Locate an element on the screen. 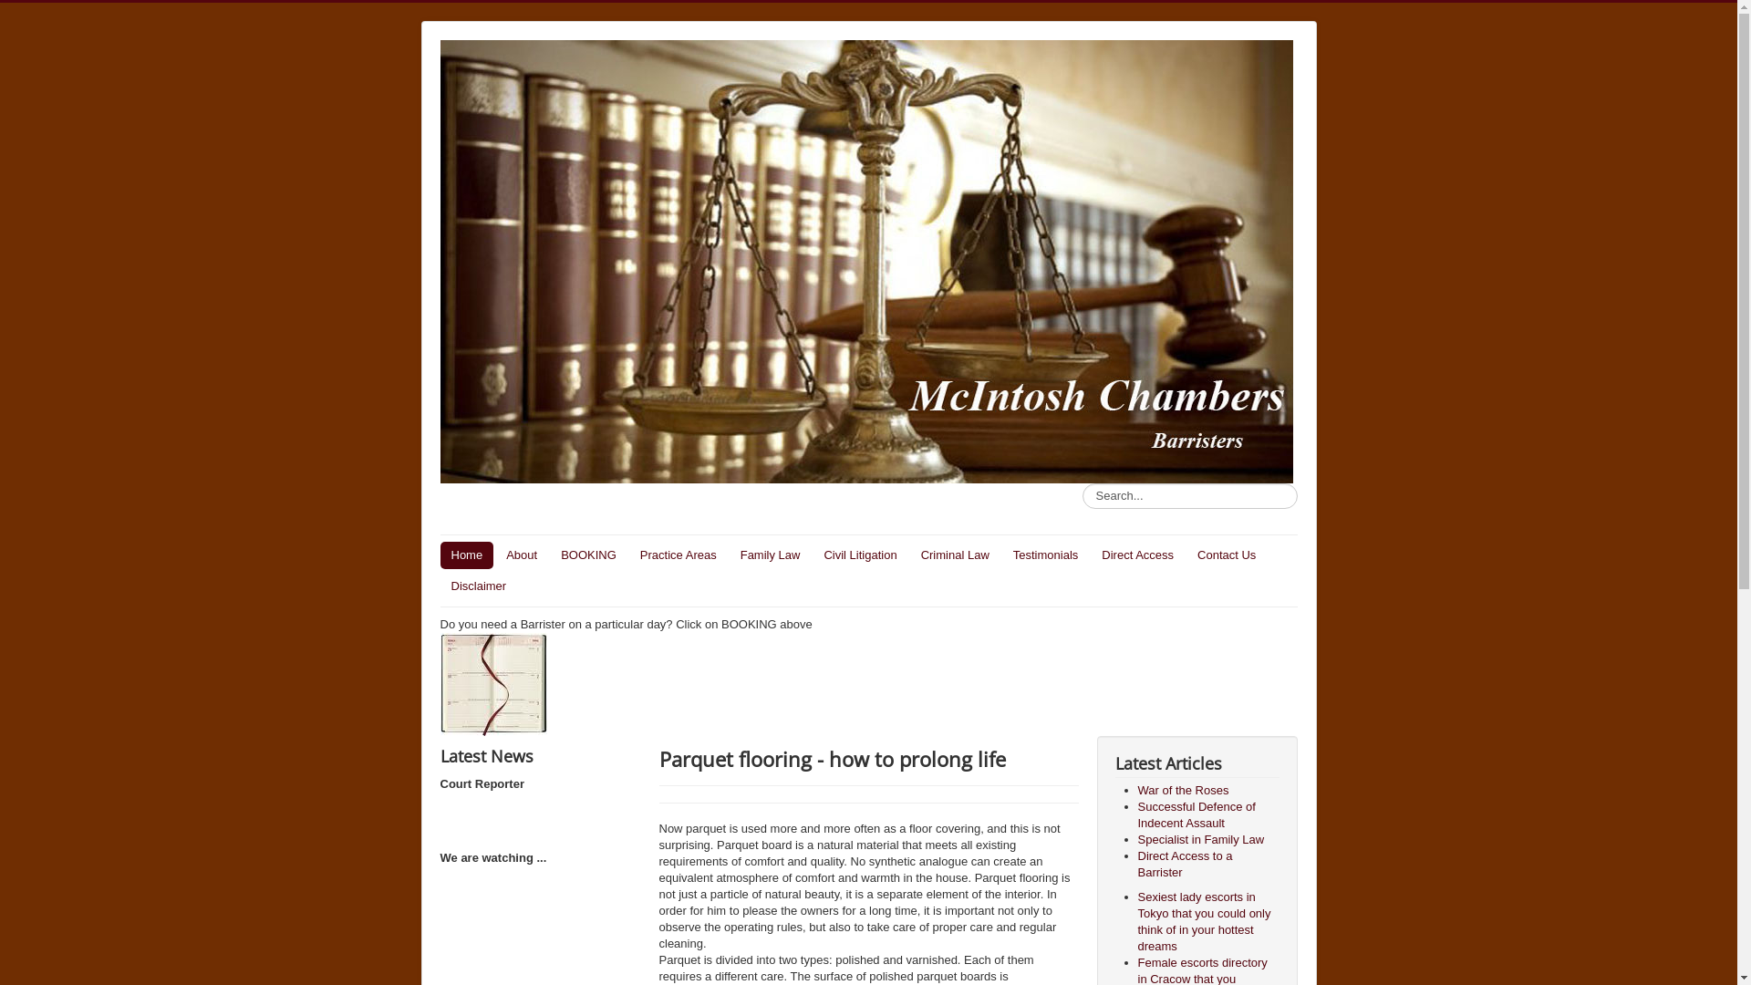 The image size is (1751, 985). War of the Roses is located at coordinates (1184, 790).